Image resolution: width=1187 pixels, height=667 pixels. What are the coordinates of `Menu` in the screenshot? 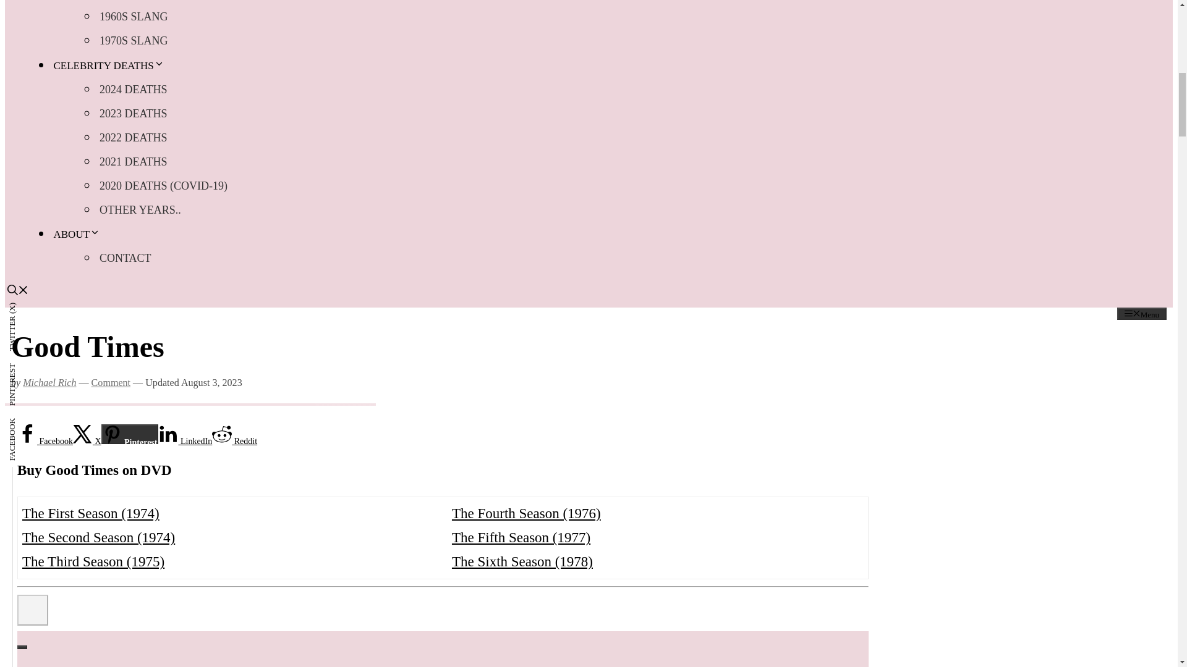 It's located at (1141, 314).